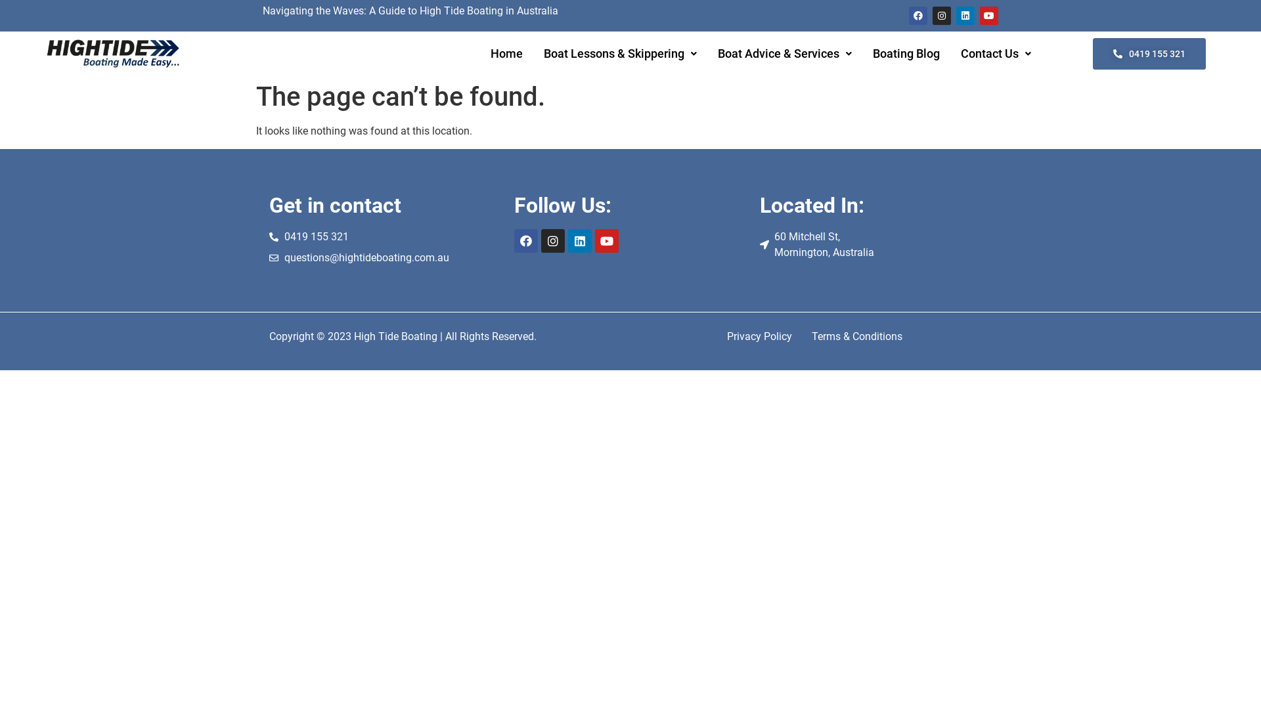 The height and width of the screenshot is (709, 1261). What do you see at coordinates (620, 54) in the screenshot?
I see `Boat Lessons & Skippering` at bounding box center [620, 54].